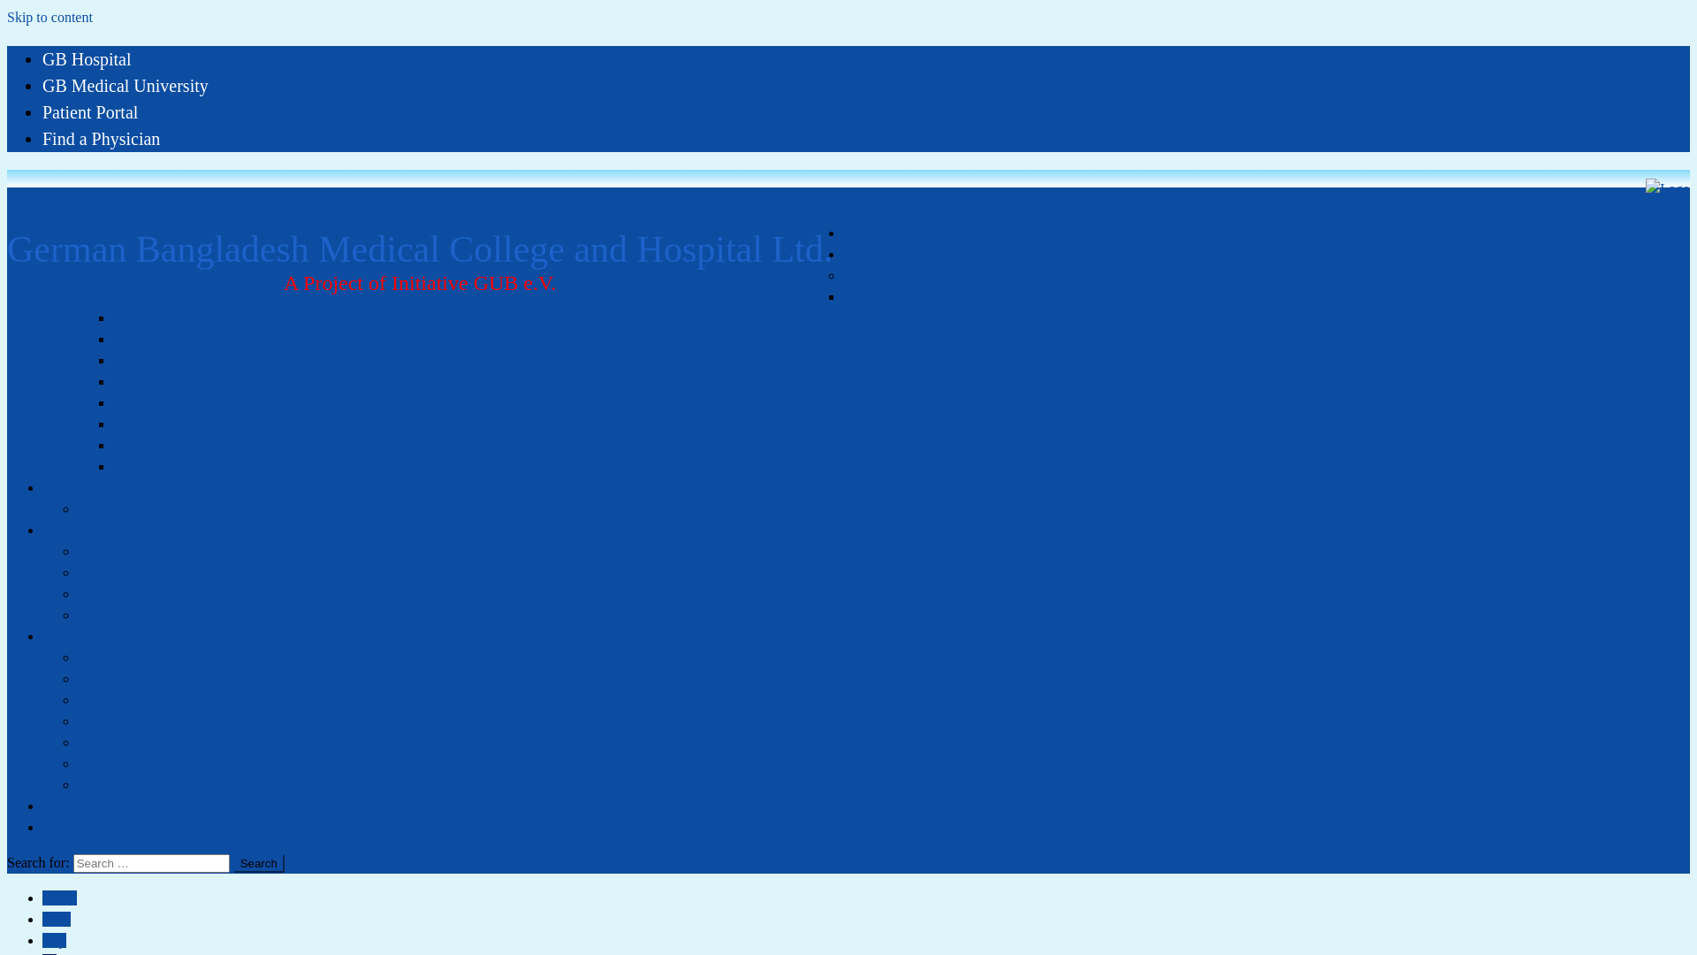 This screenshot has width=1697, height=955. What do you see at coordinates (869, 255) in the screenshot?
I see `Practices` at bounding box center [869, 255].